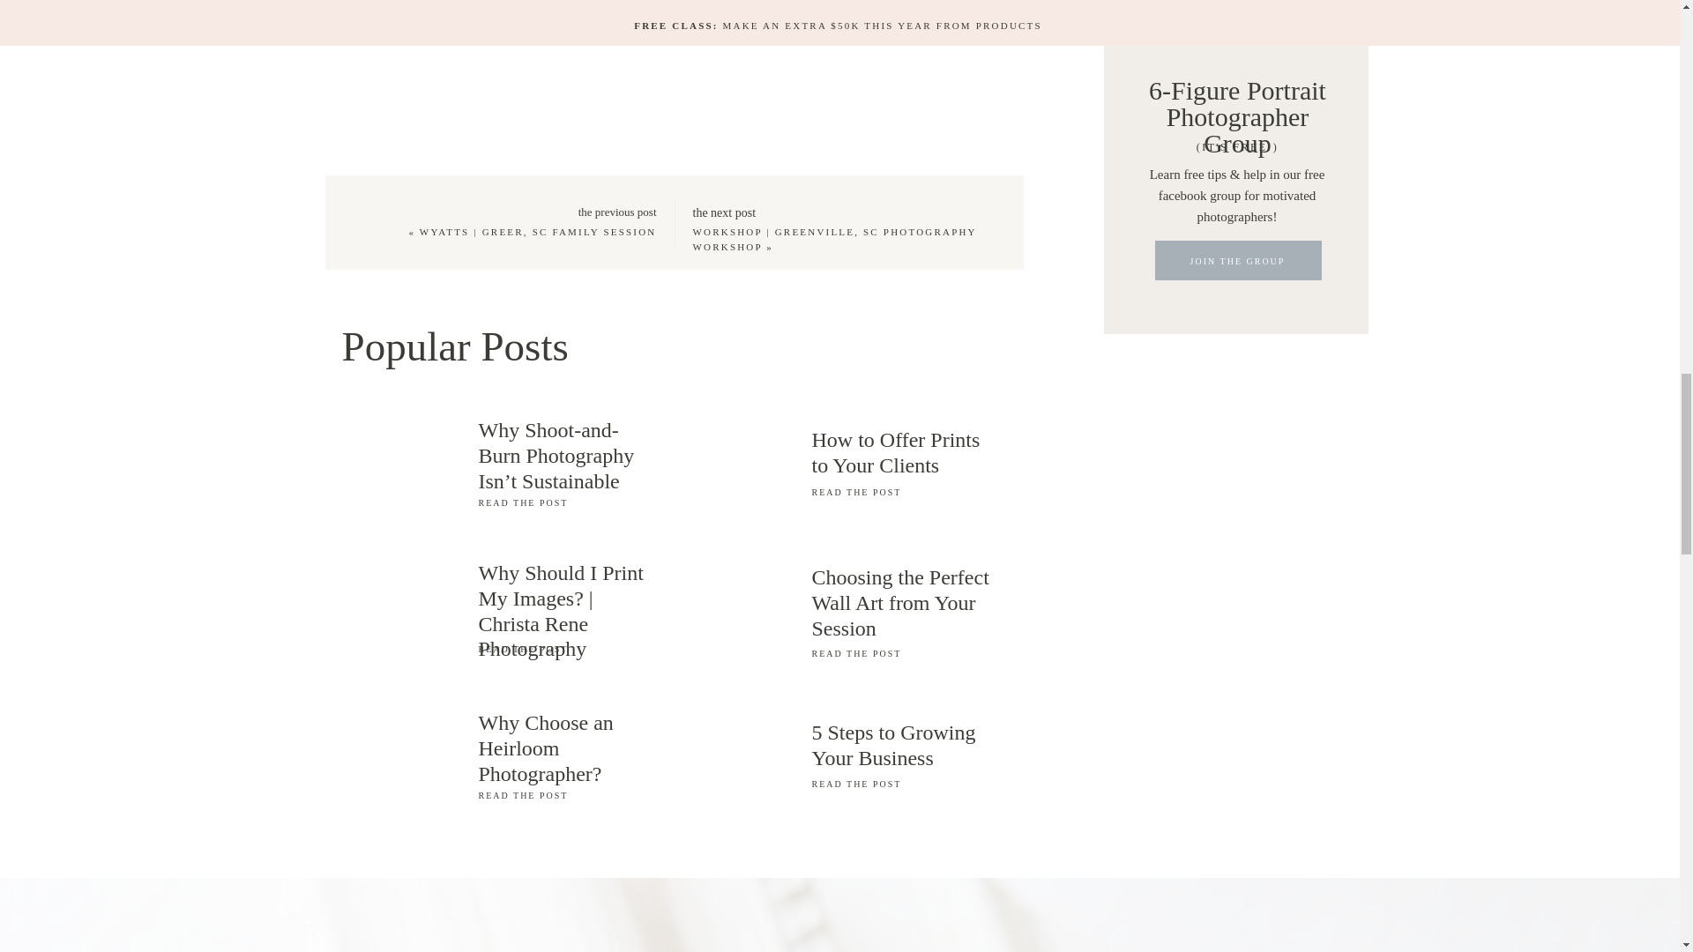  I want to click on READ THE POST, so click(903, 783).